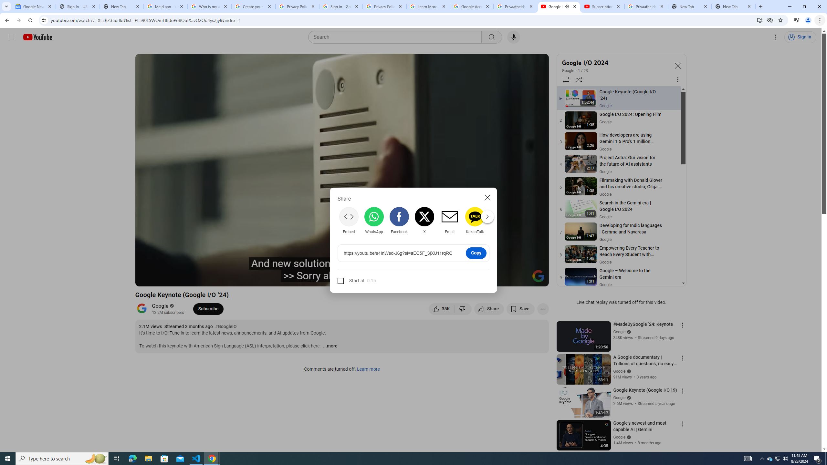  Describe the element at coordinates (442, 309) in the screenshot. I see `like this video along with 35,367 other people` at that location.